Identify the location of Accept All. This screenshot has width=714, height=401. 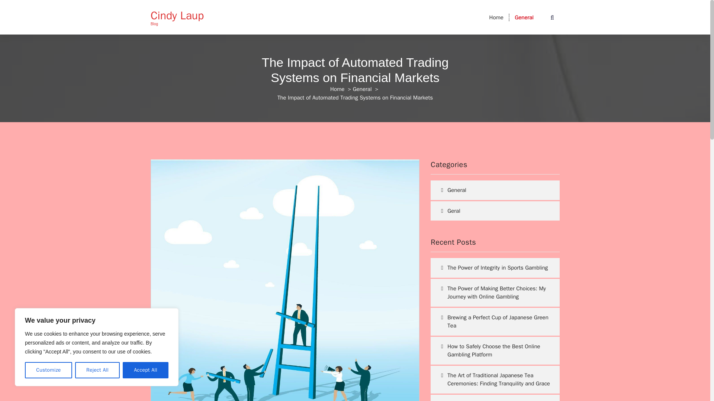
(146, 370).